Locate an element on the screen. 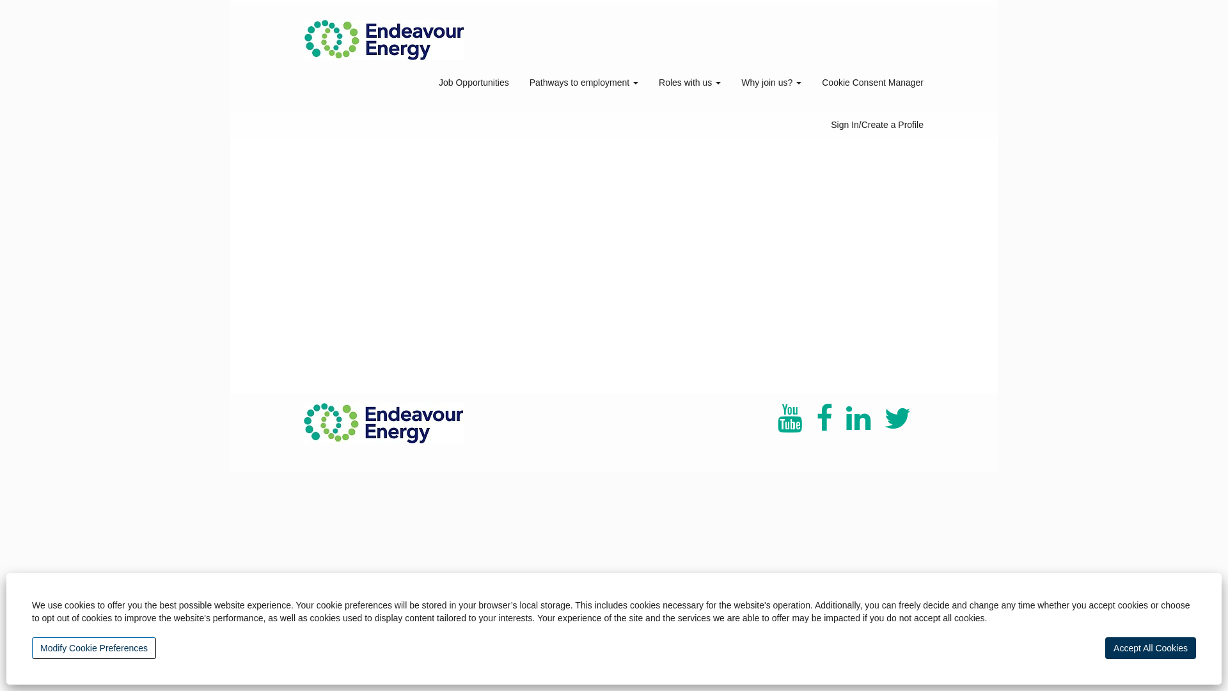  youtube is located at coordinates (791, 419).